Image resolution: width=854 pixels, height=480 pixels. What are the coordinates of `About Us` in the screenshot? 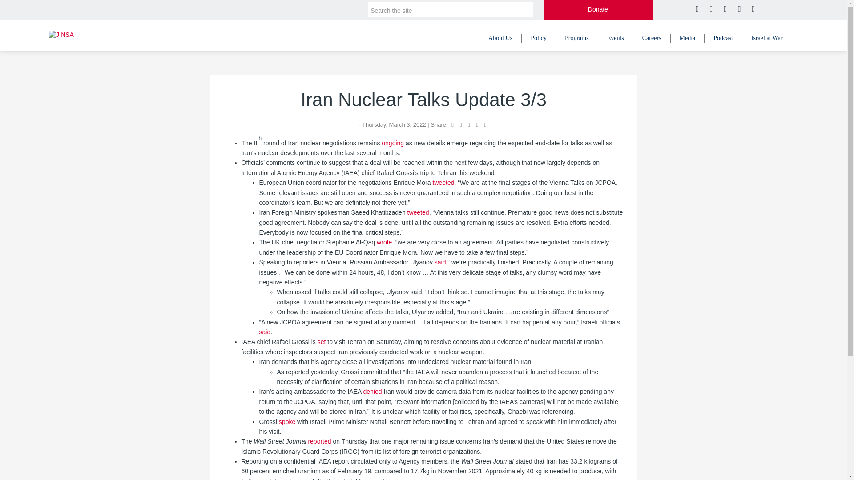 It's located at (500, 38).